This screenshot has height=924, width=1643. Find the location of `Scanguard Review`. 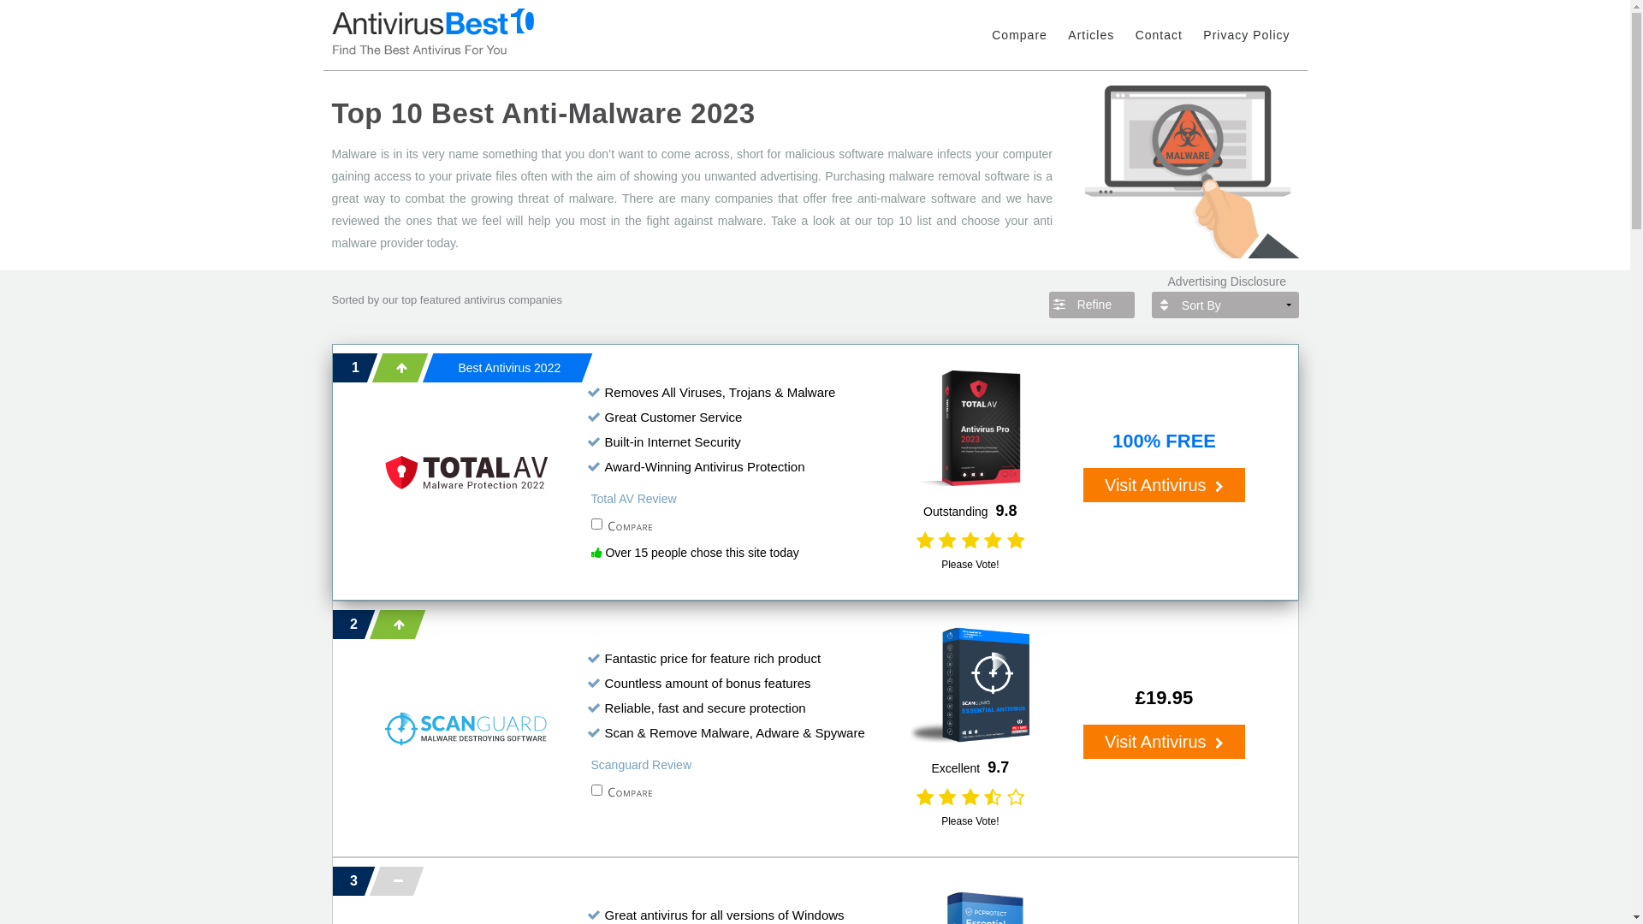

Scanguard Review is located at coordinates (641, 765).